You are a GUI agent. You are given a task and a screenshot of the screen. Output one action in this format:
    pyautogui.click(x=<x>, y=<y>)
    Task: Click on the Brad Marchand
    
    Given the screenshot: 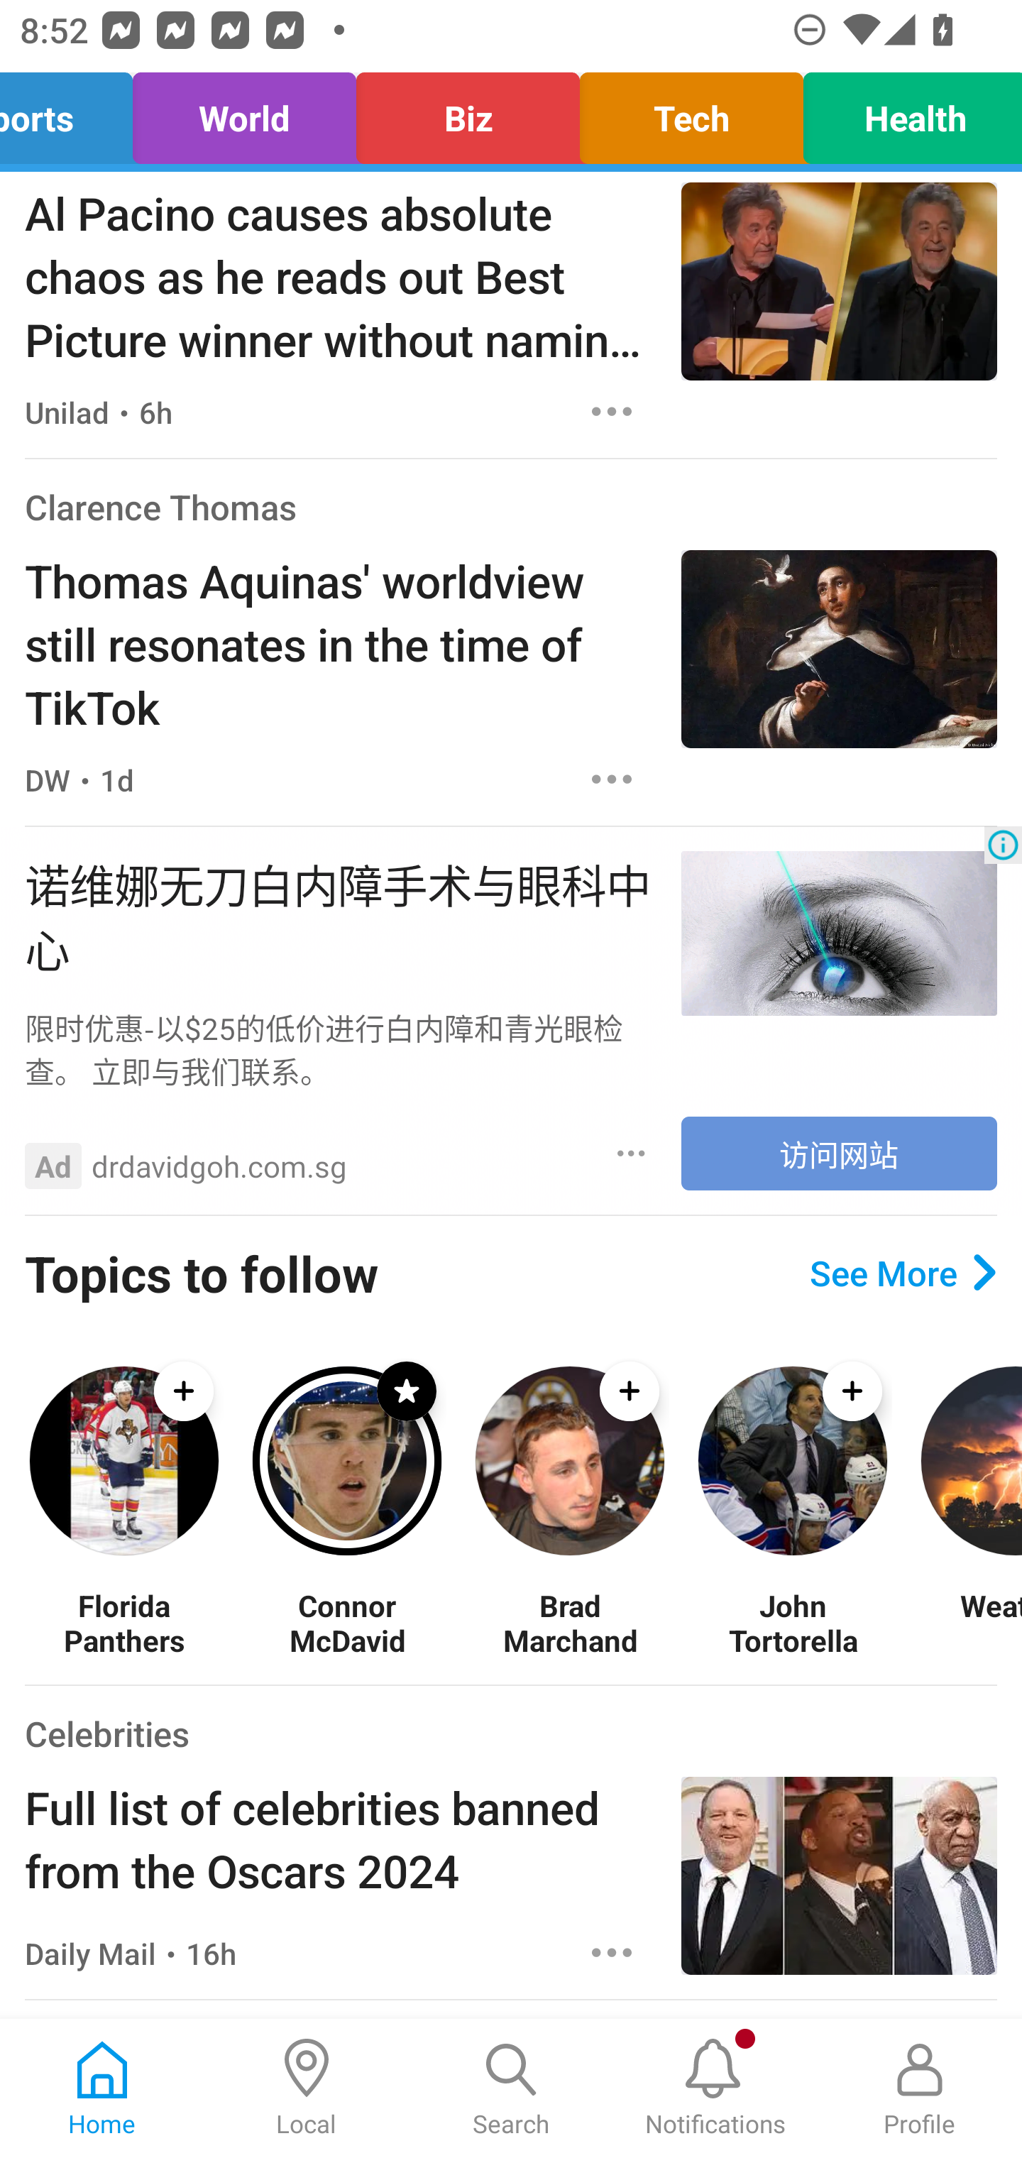 What is the action you would take?
    pyautogui.click(x=569, y=1623)
    